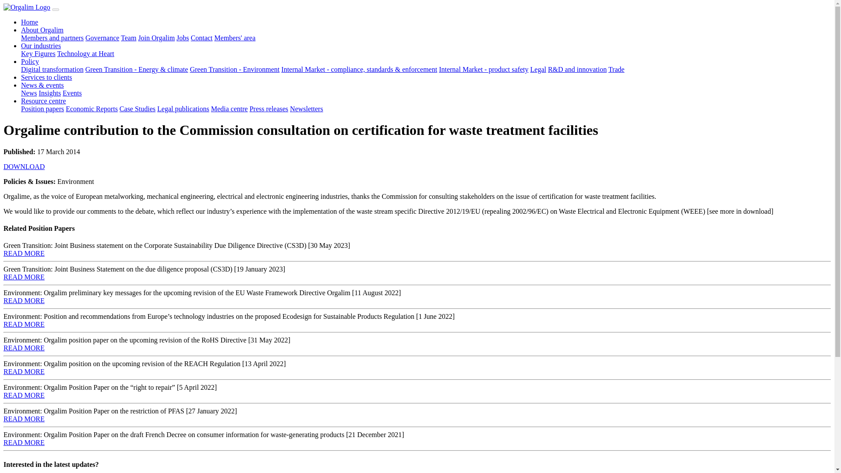 This screenshot has height=473, width=841. What do you see at coordinates (52, 69) in the screenshot?
I see `Digital transformation` at bounding box center [52, 69].